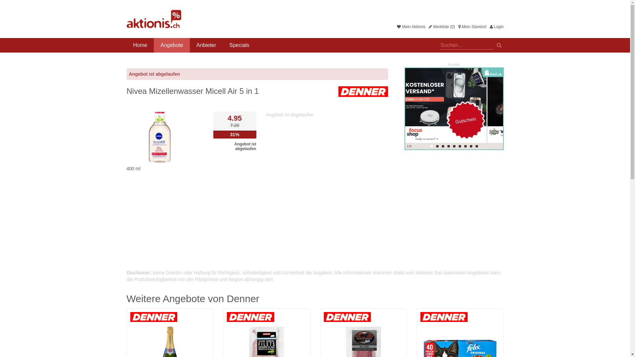 This screenshot has height=357, width=635. I want to click on Login, so click(497, 27).